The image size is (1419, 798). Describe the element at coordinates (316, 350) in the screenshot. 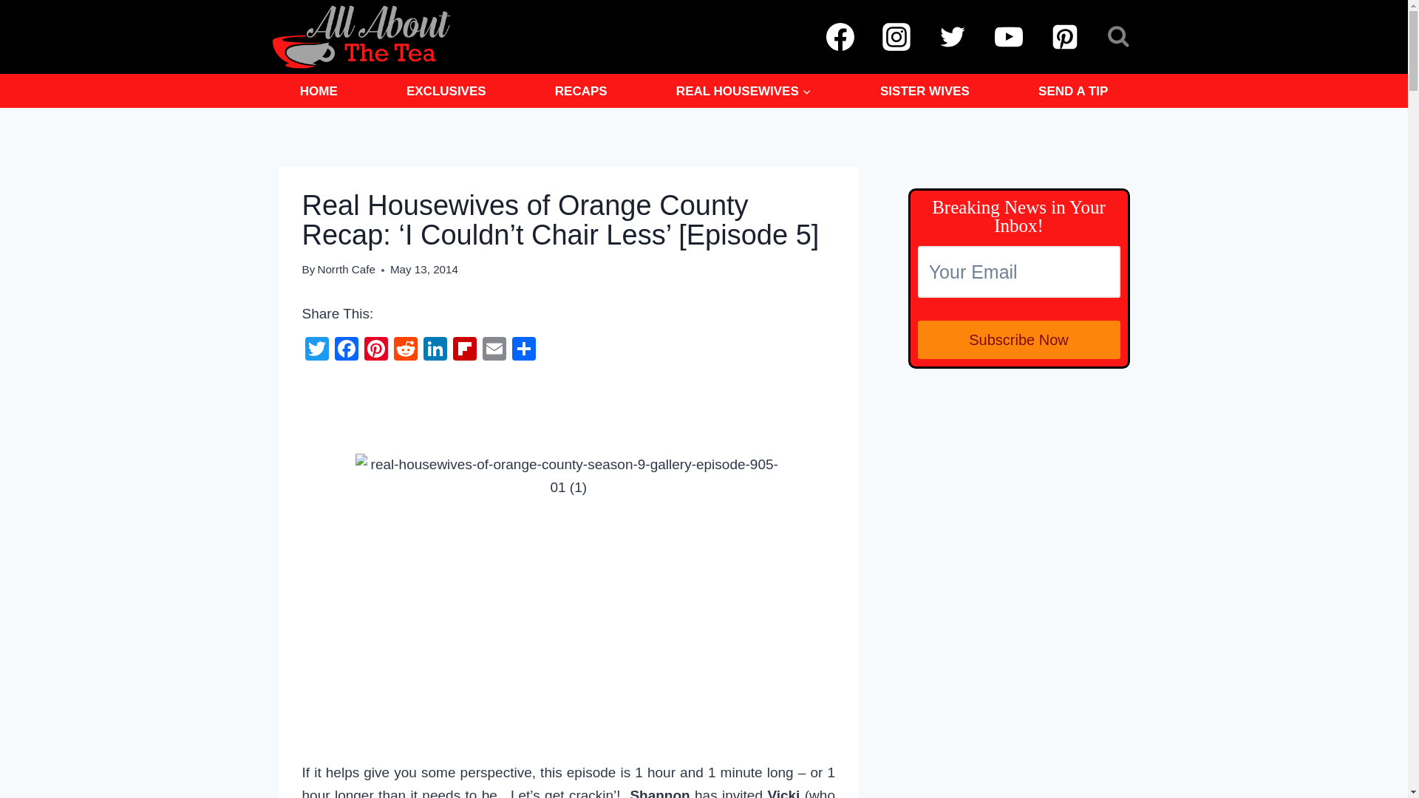

I see `Twitter` at that location.